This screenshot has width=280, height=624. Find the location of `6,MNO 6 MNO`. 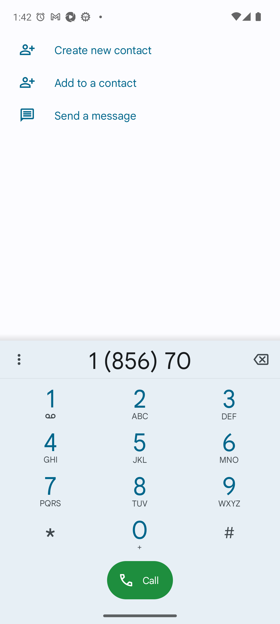

6,MNO 6 MNO is located at coordinates (229, 450).